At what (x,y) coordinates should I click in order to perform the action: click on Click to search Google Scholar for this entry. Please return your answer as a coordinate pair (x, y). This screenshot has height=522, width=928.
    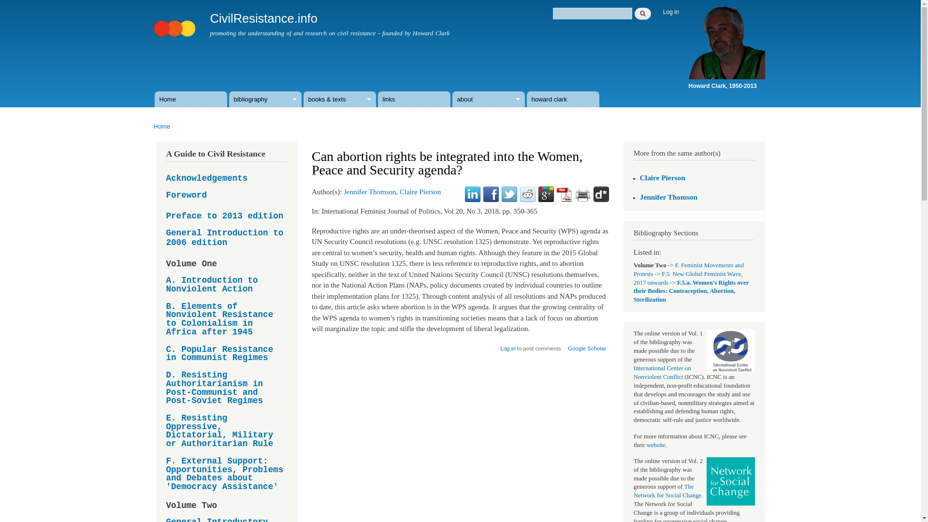
    Looking at the image, I should click on (587, 345).